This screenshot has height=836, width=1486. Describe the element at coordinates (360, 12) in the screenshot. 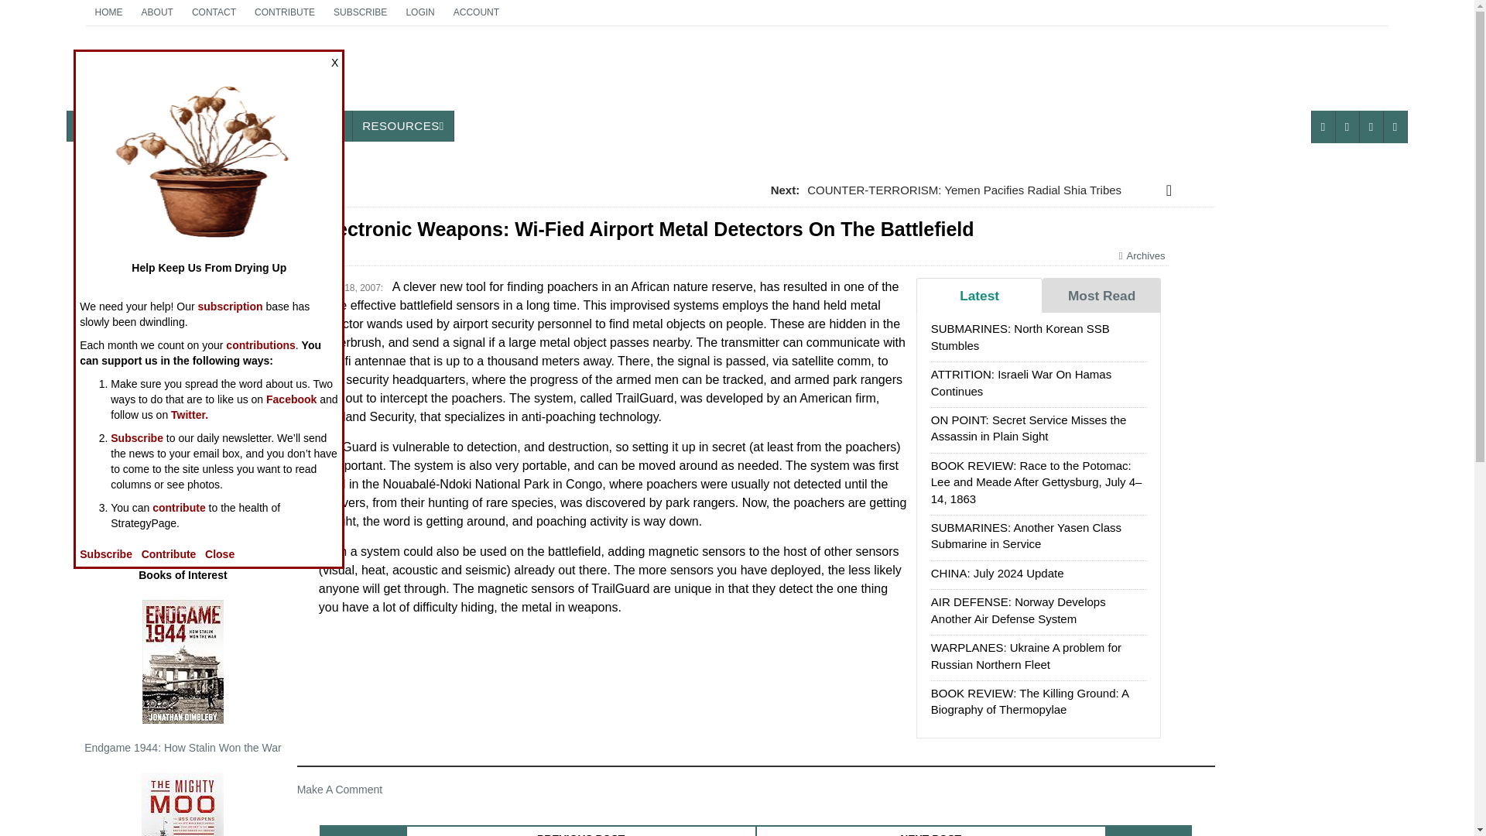

I see `CONTACT` at that location.